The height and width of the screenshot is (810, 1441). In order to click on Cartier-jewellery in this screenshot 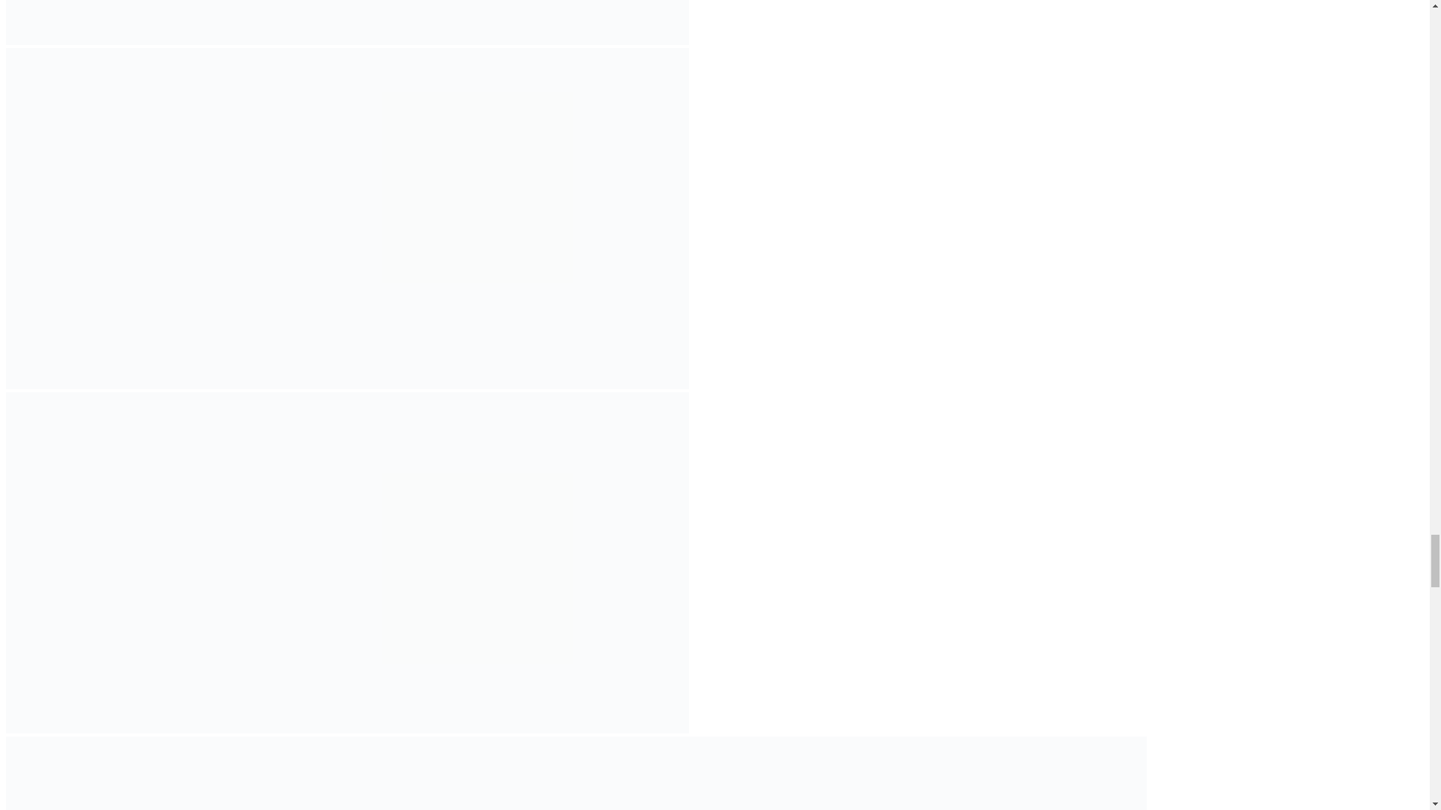, I will do `click(148, 772)`.